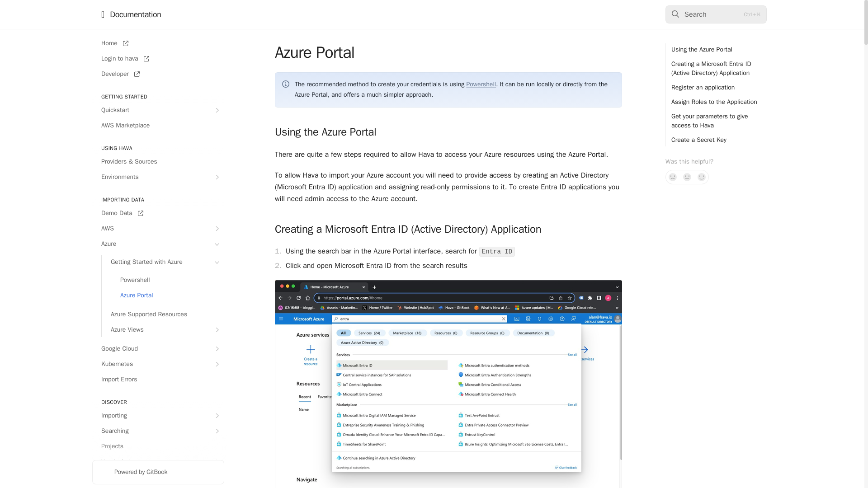 The image size is (868, 488). I want to click on Azure Supported Resources, so click(163, 314).